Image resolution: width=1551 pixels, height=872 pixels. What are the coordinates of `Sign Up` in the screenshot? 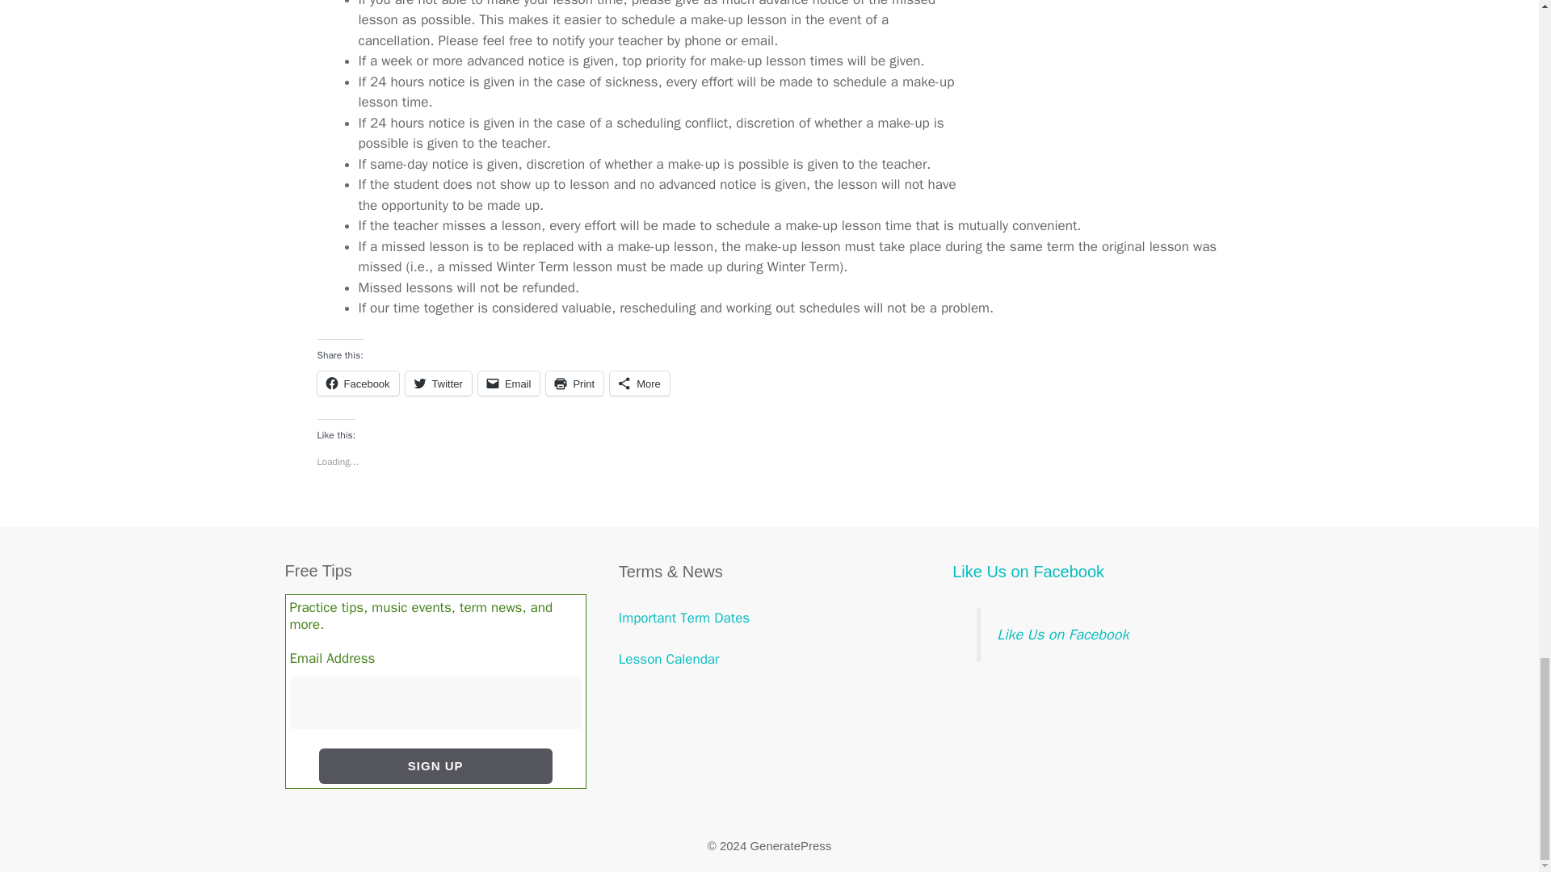 It's located at (435, 766).